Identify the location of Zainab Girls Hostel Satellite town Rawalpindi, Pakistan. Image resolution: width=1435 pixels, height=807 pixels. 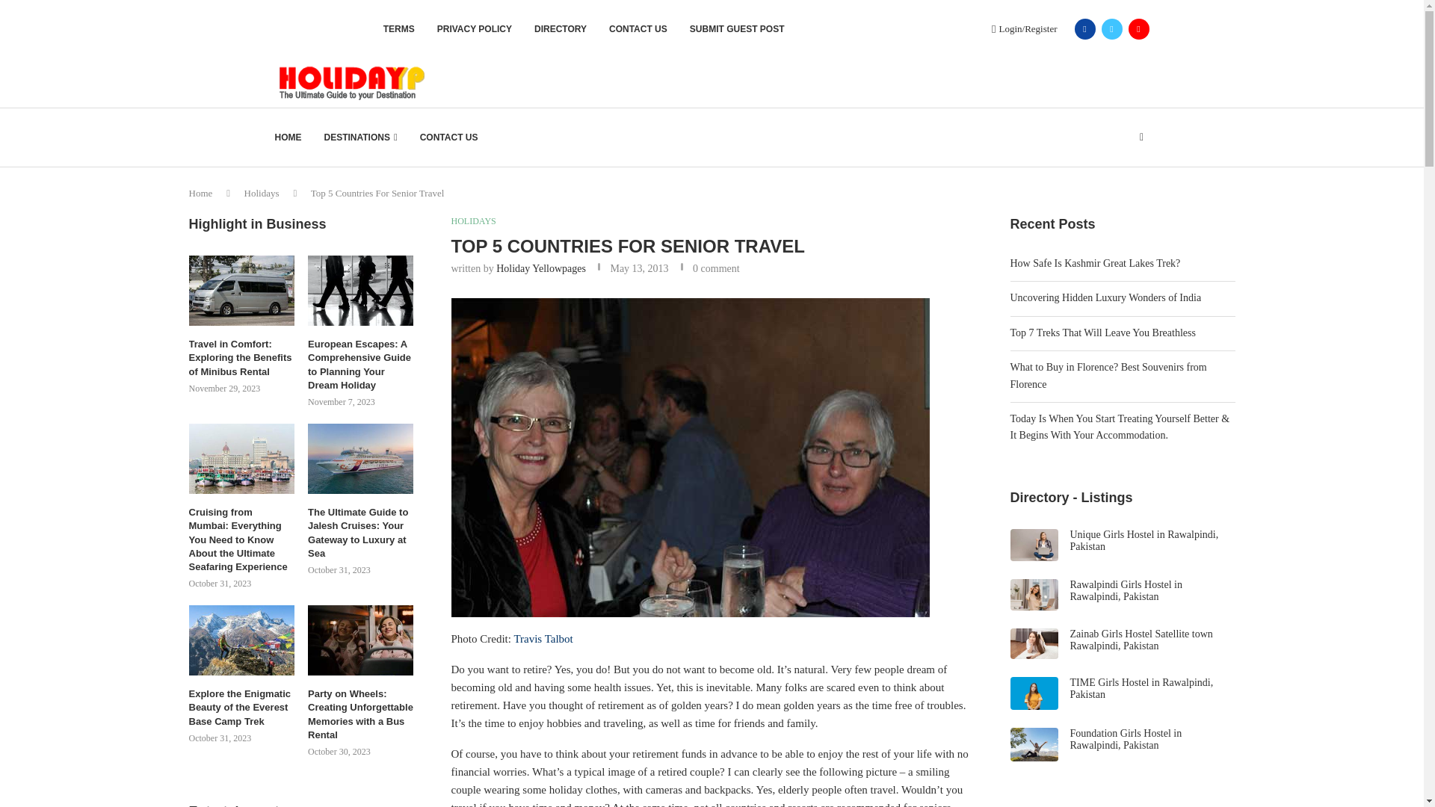
(1141, 640).